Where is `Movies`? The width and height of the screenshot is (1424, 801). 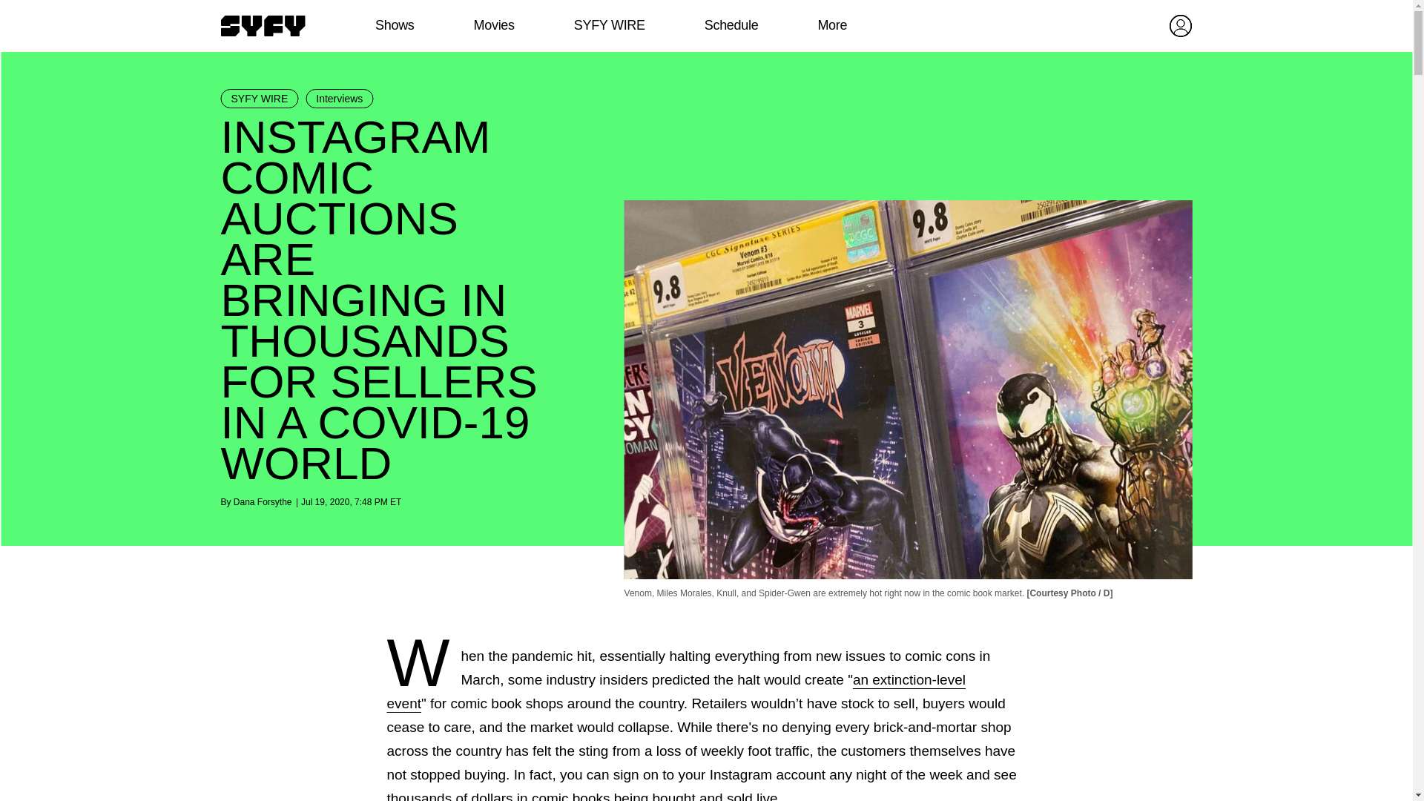
Movies is located at coordinates (493, 25).